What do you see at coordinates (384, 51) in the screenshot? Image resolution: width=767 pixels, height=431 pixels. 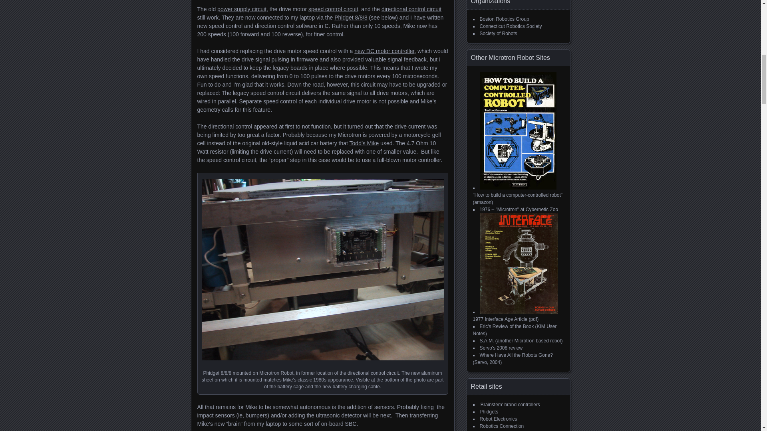 I see `new DC motor controller` at bounding box center [384, 51].